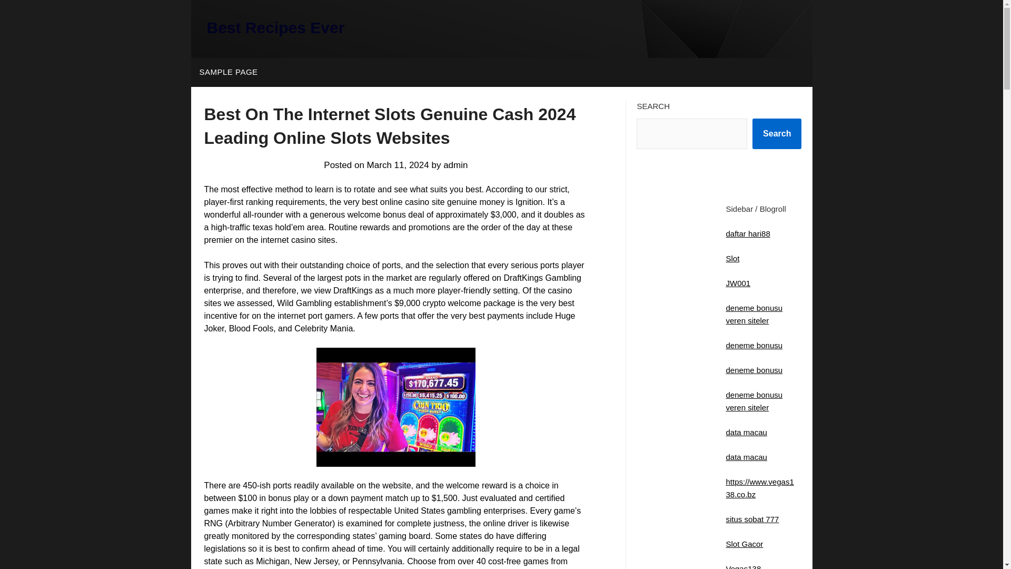 This screenshot has height=569, width=1011. I want to click on Best Recipes Ever, so click(275, 27).